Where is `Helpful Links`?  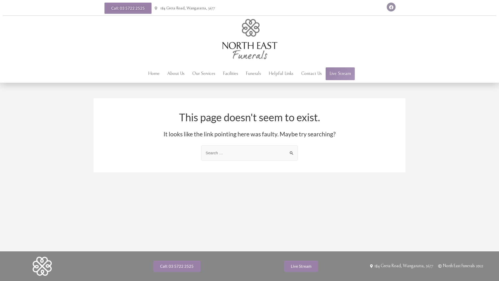 Helpful Links is located at coordinates (281, 74).